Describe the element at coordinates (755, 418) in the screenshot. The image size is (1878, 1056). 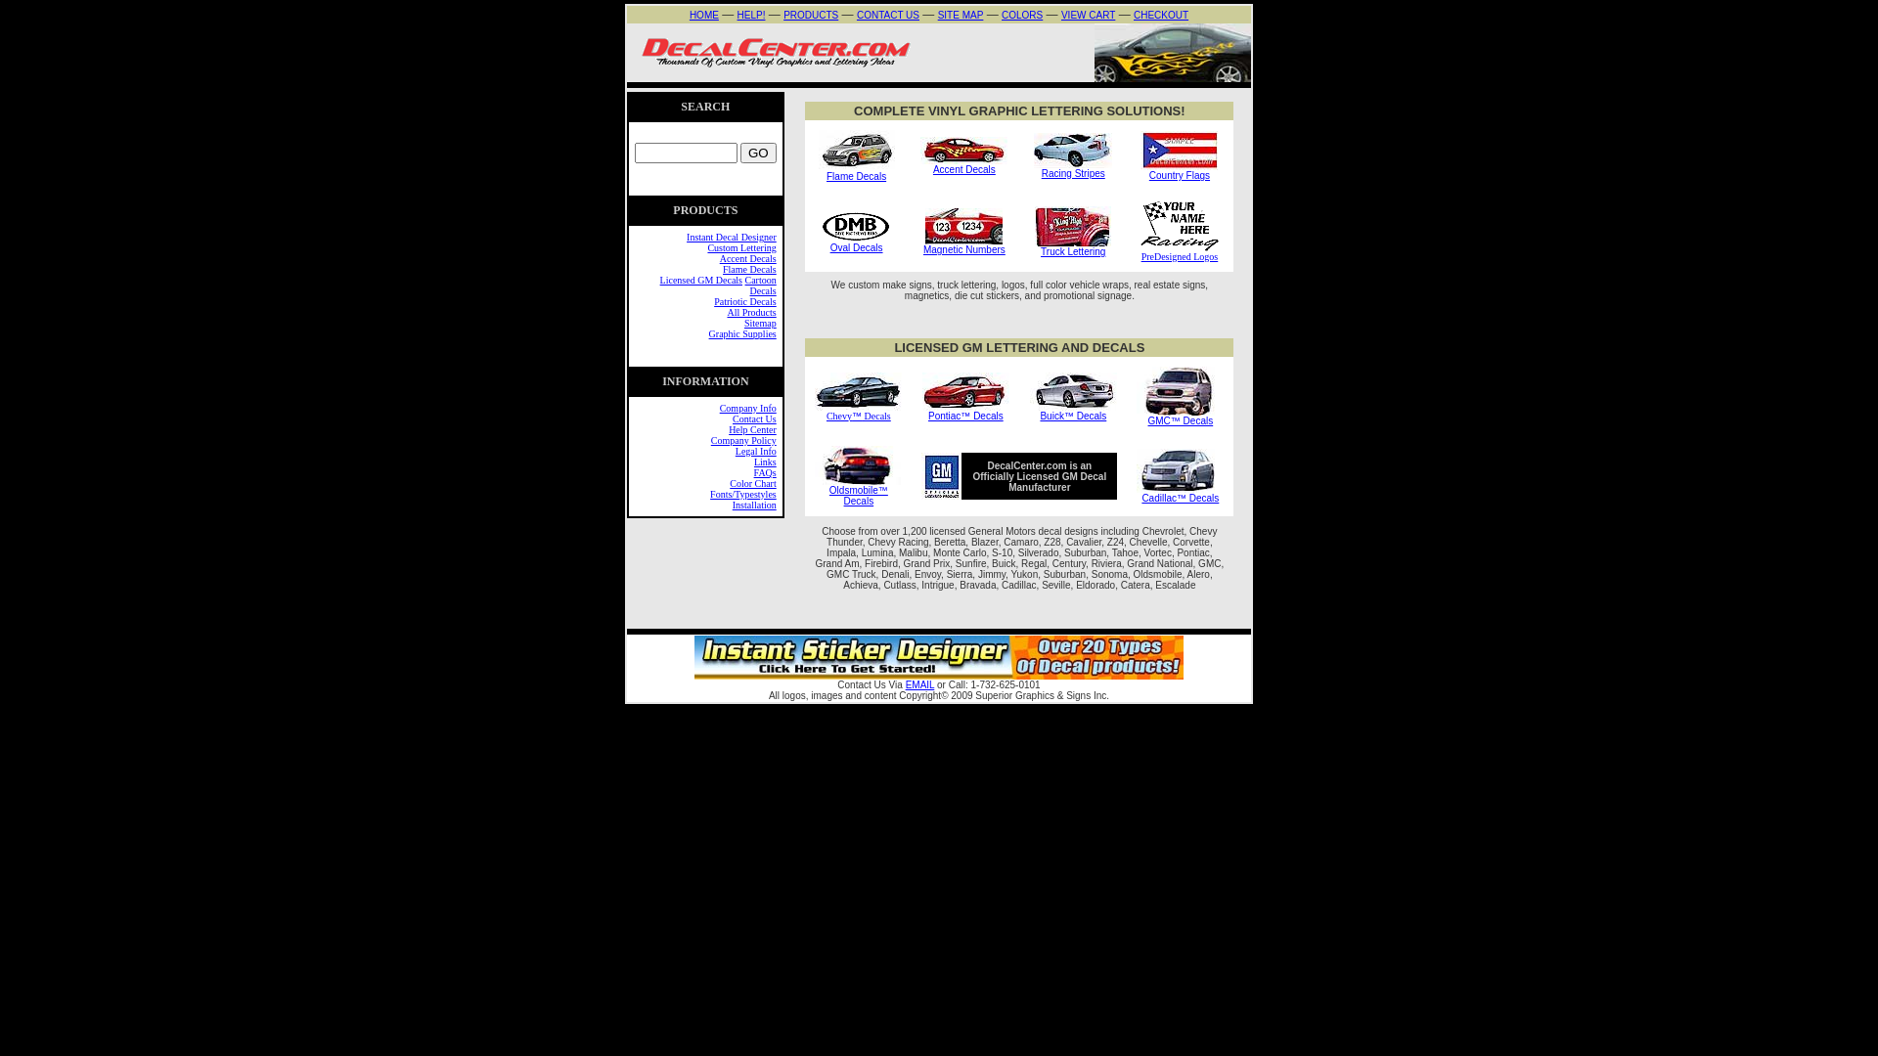
I see `Contact Us` at that location.